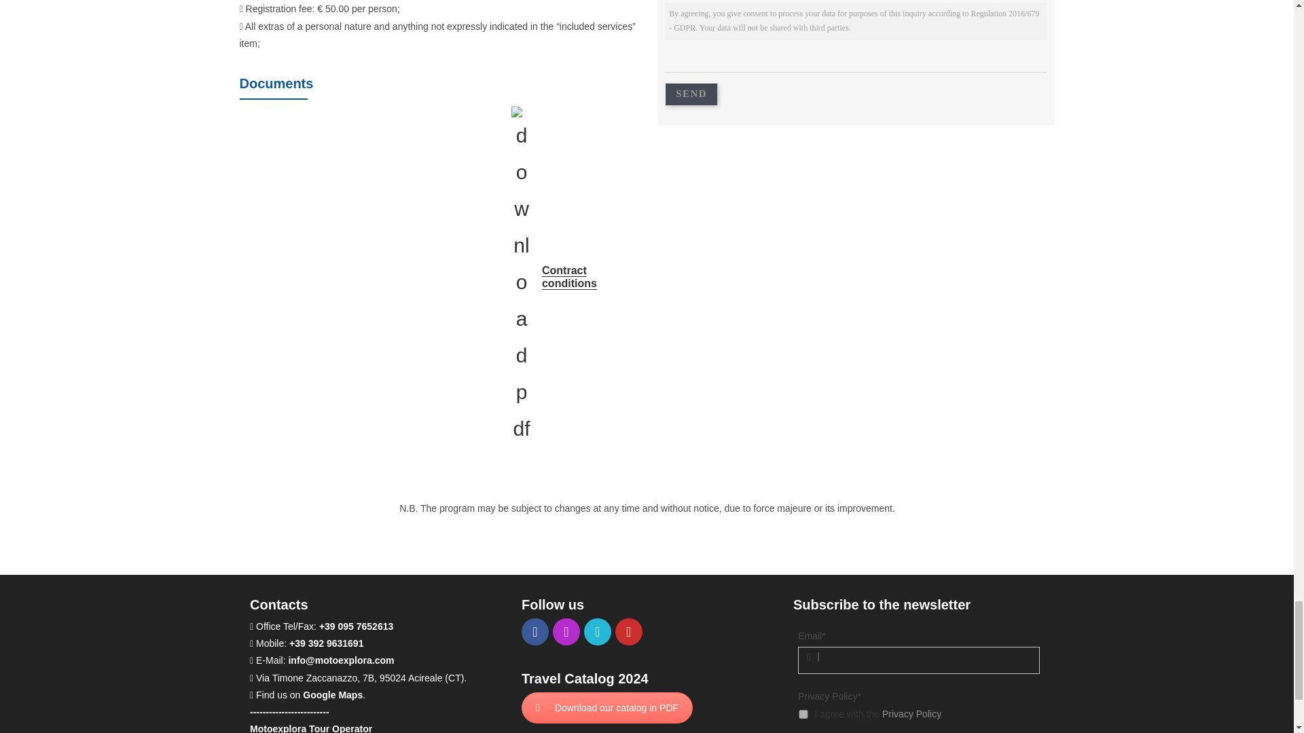 The height and width of the screenshot is (733, 1304). I want to click on Google Maps, so click(332, 695).